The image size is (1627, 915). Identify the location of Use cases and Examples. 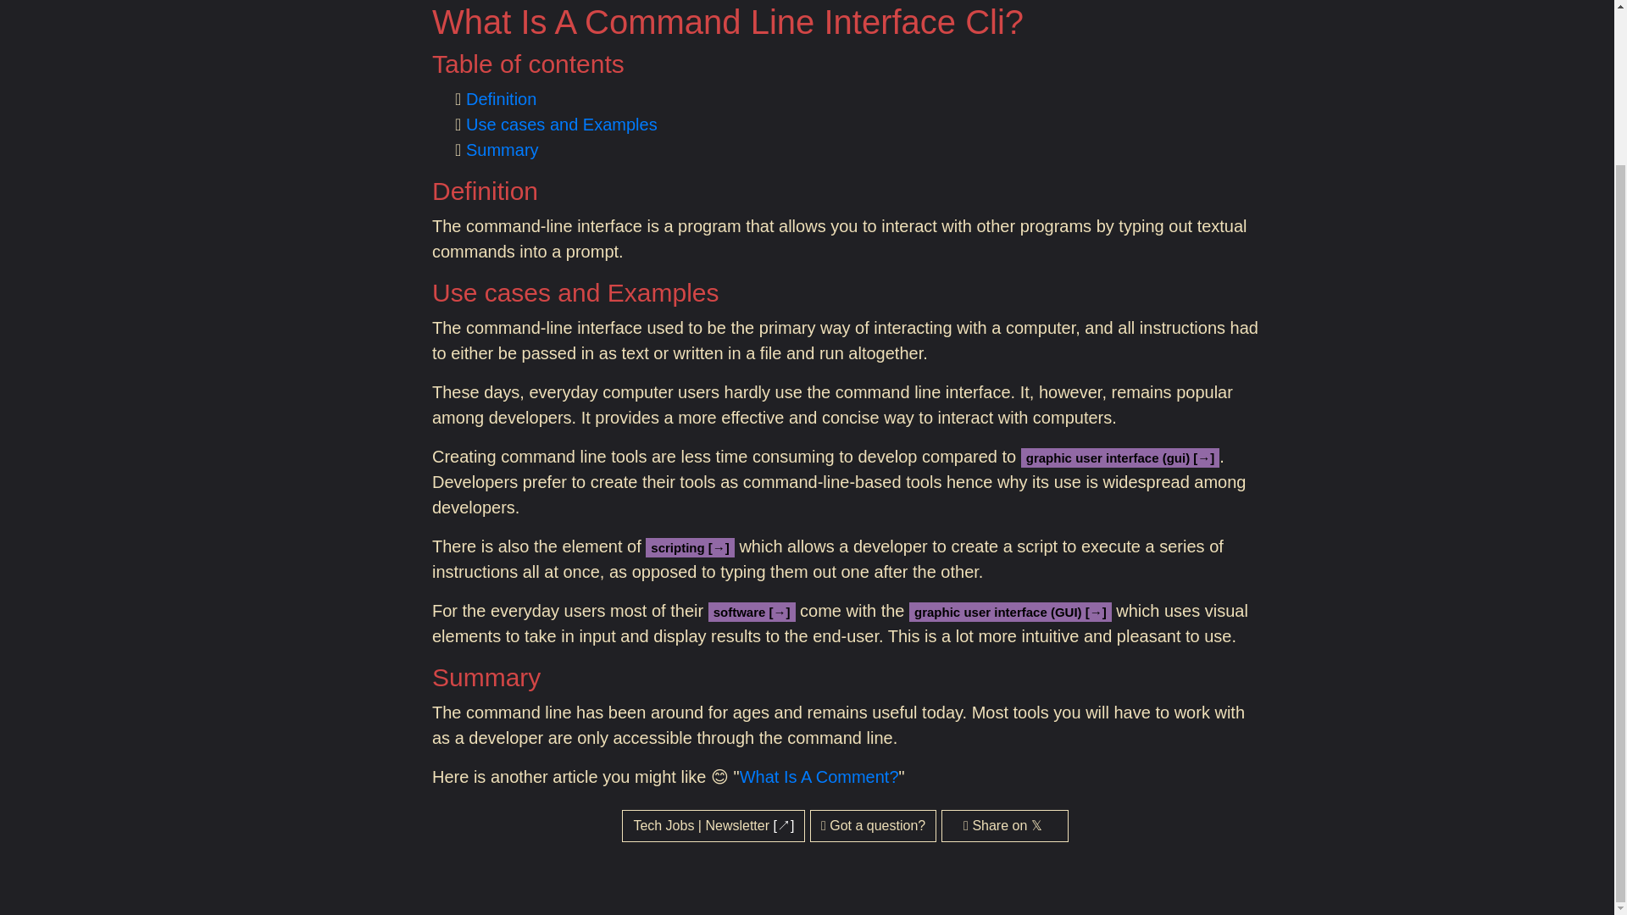
(561, 124).